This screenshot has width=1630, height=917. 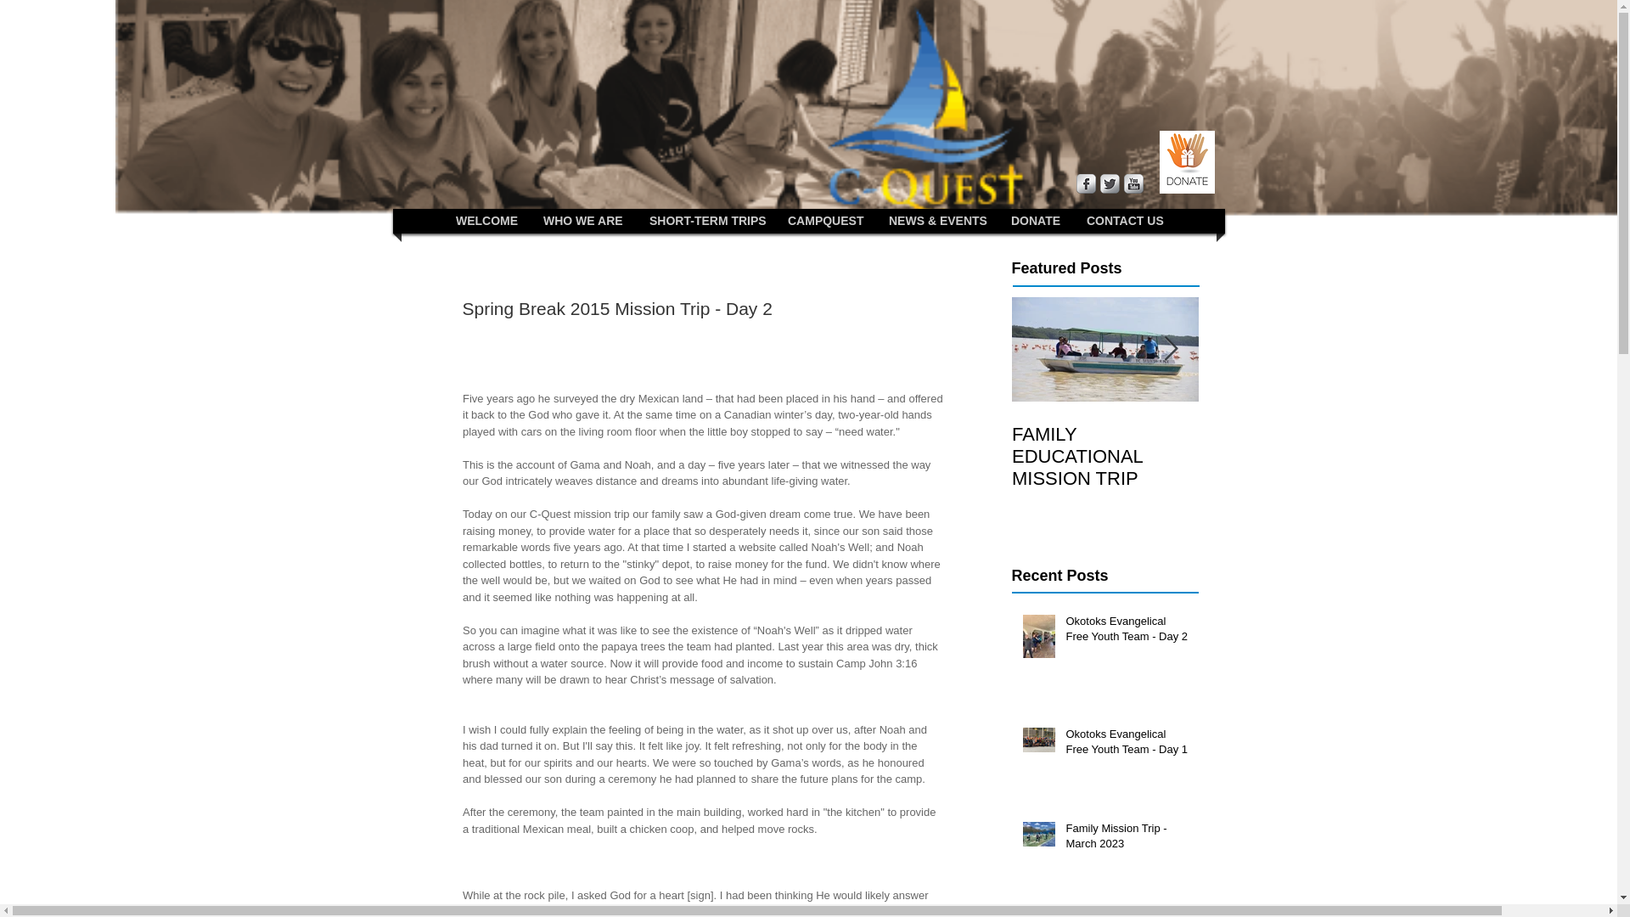 I want to click on CAMPQUEST, so click(x=824, y=221).